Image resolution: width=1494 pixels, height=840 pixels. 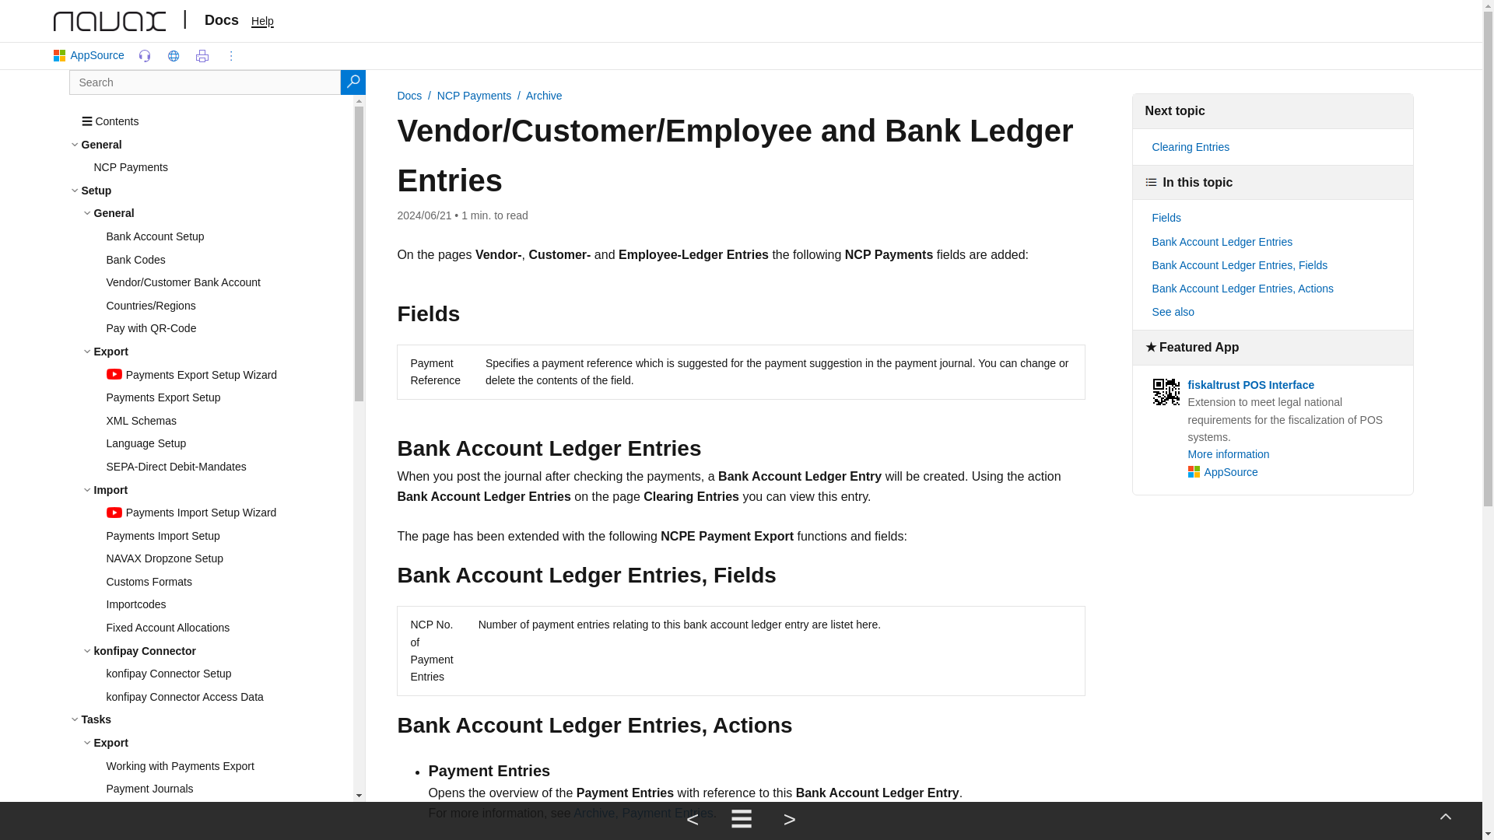 I want to click on NAVAX Dropzone Setup, so click(x=229, y=559).